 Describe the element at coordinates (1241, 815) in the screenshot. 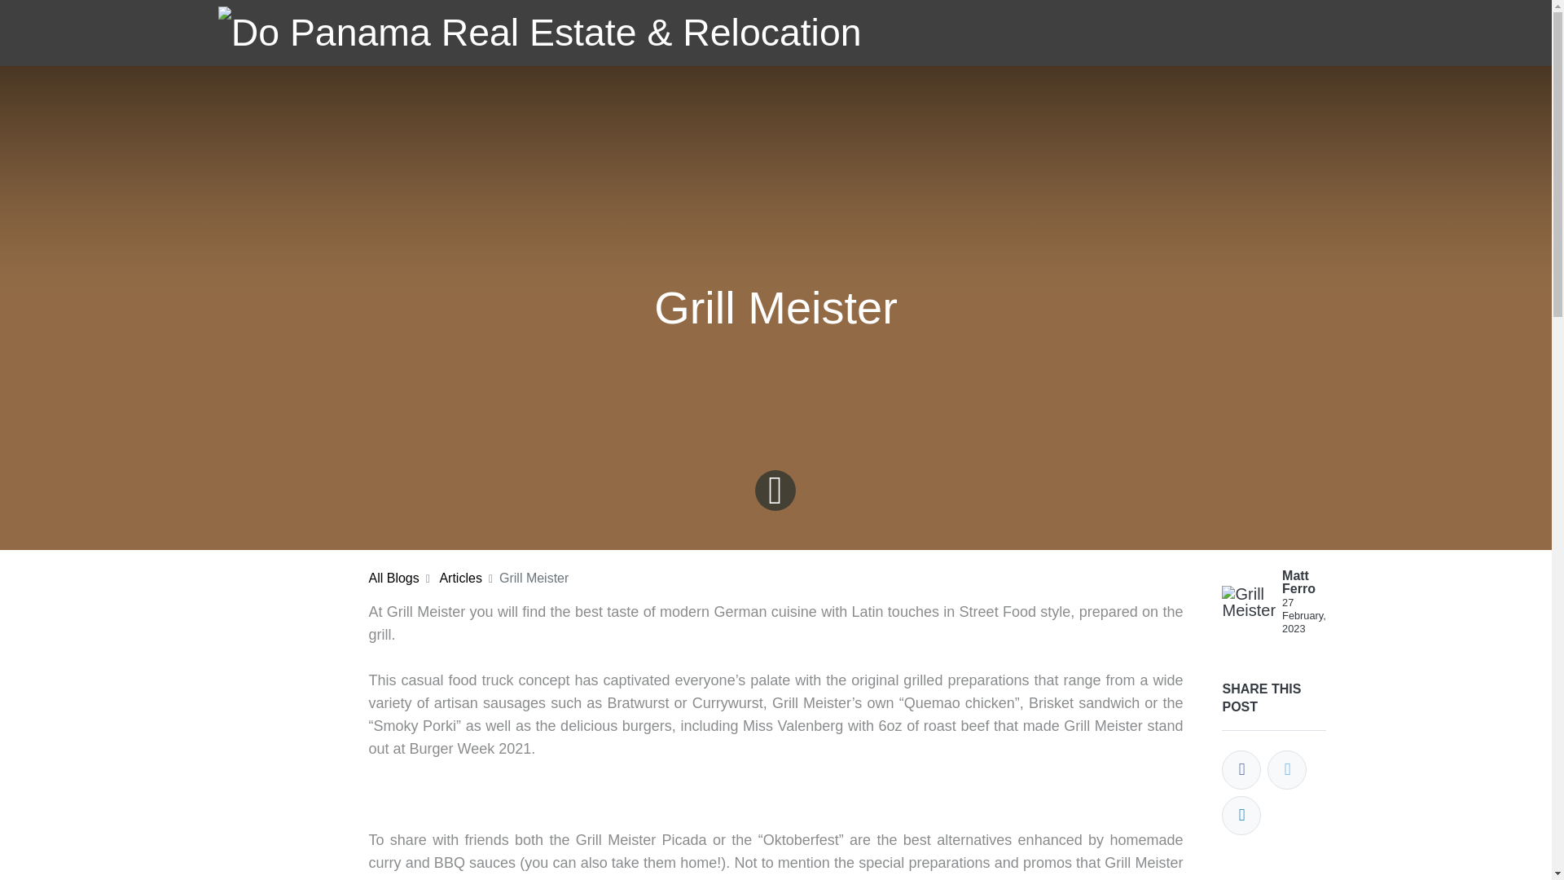

I see `Share on LinkedIn` at that location.